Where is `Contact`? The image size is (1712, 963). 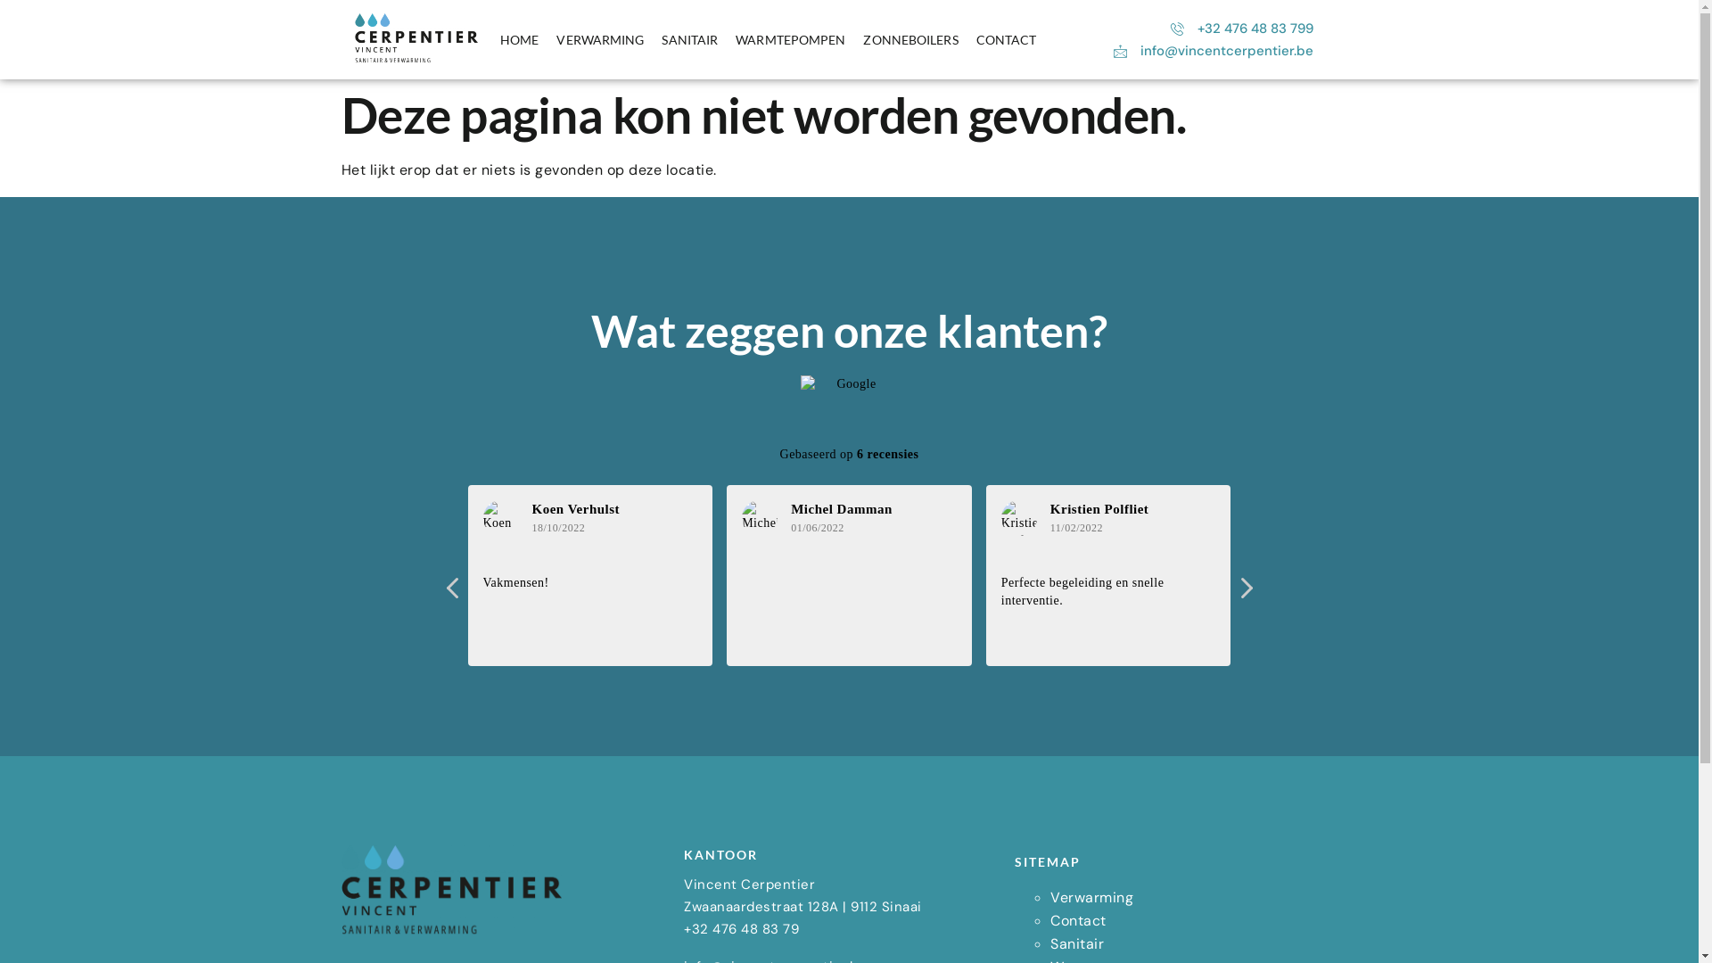
Contact is located at coordinates (1079, 920).